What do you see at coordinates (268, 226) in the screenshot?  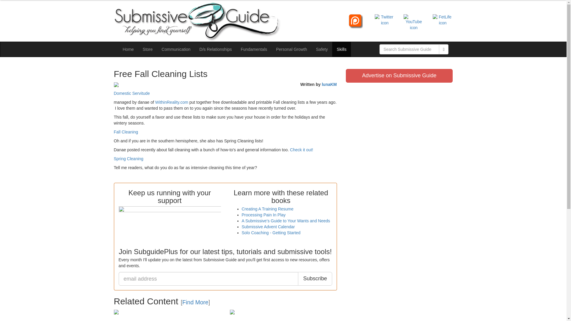 I see `Submissive Advent Calendar` at bounding box center [268, 226].